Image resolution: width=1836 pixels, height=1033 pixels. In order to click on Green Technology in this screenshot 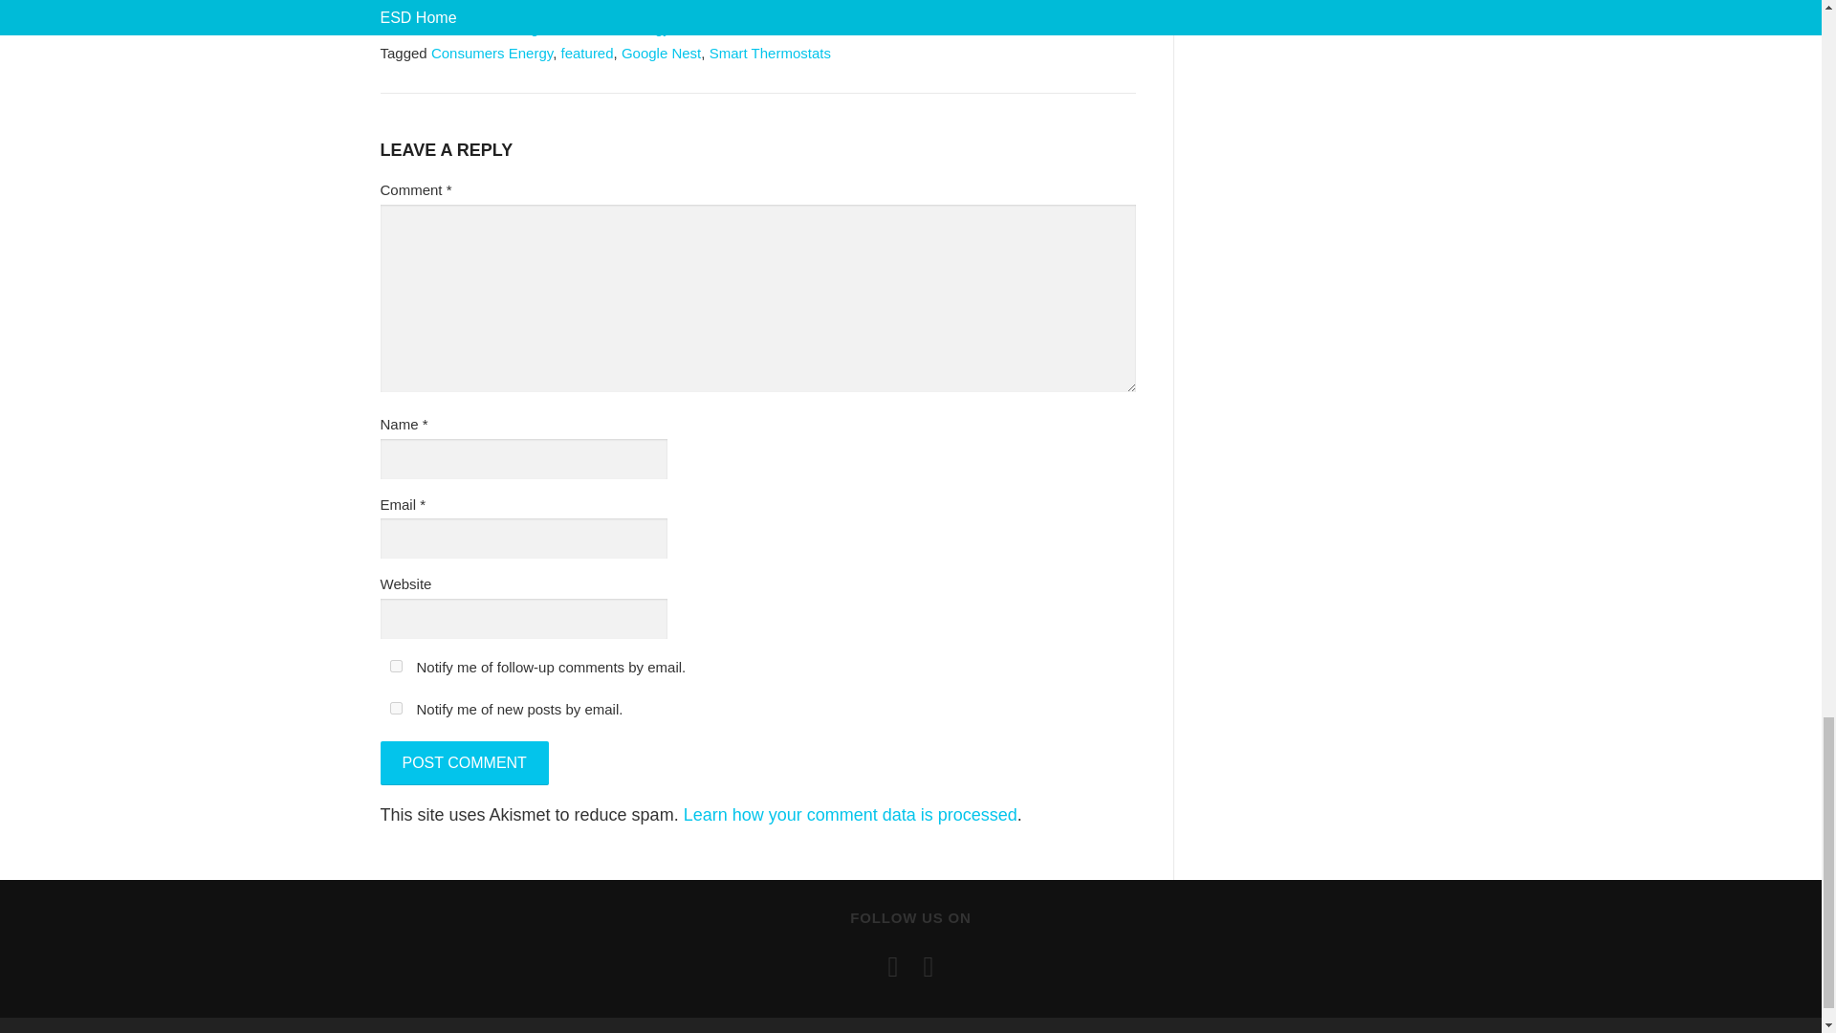, I will do `click(610, 27)`.